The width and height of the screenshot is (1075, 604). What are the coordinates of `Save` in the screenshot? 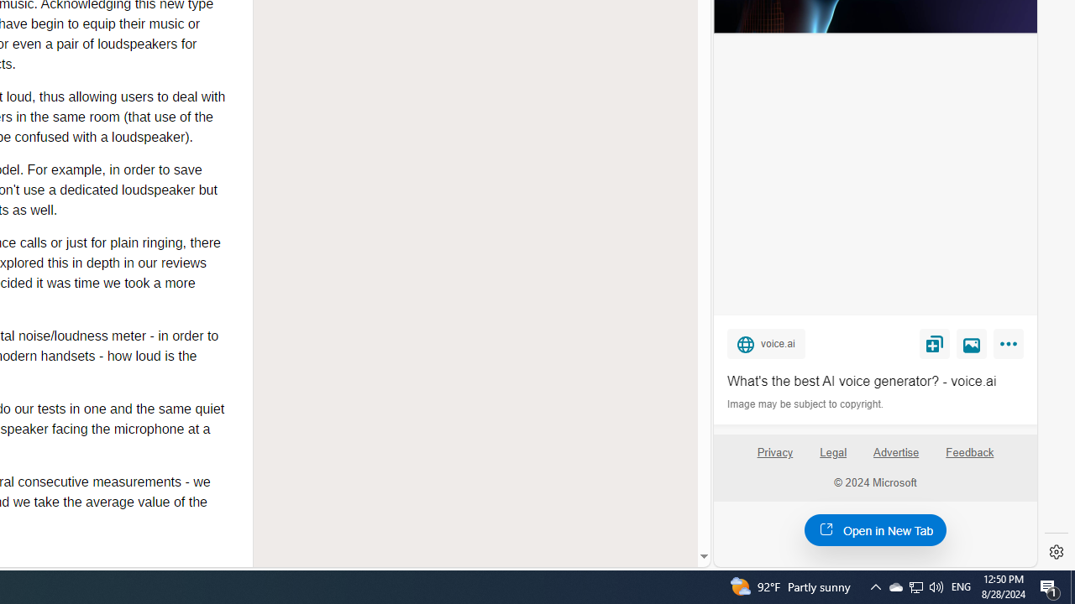 It's located at (934, 343).